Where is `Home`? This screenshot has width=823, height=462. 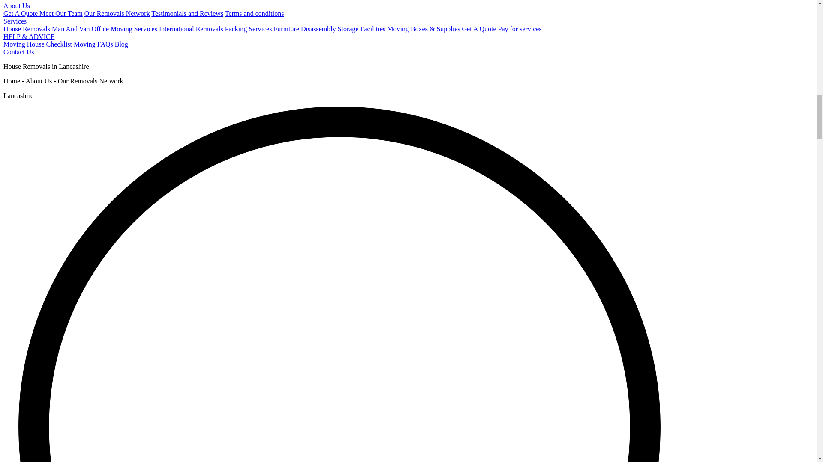
Home is located at coordinates (11, 1).